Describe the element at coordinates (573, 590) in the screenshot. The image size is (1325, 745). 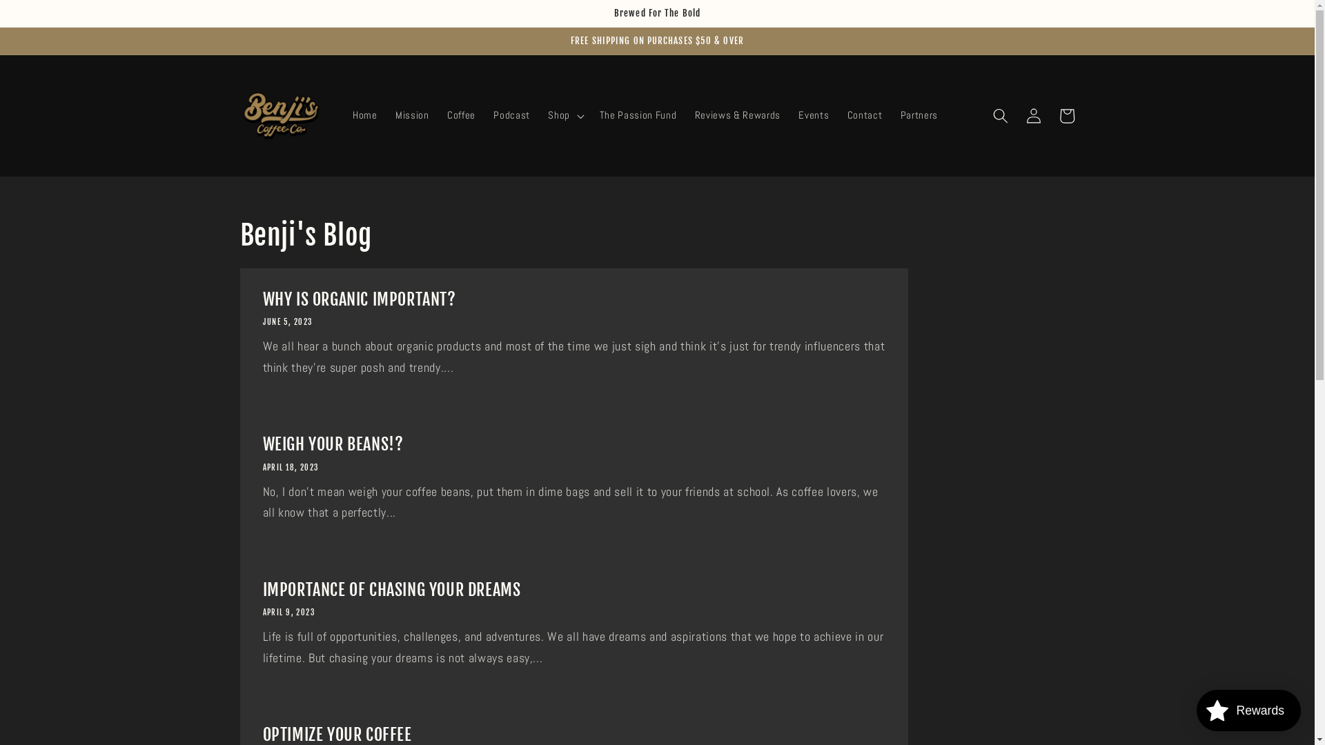
I see `IMPORTANCE OF CHASING YOUR DREAMS` at that location.